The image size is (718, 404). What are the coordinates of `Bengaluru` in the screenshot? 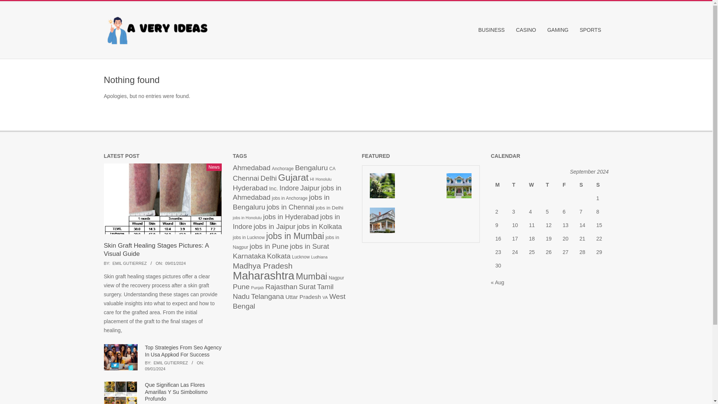 It's located at (312, 168).